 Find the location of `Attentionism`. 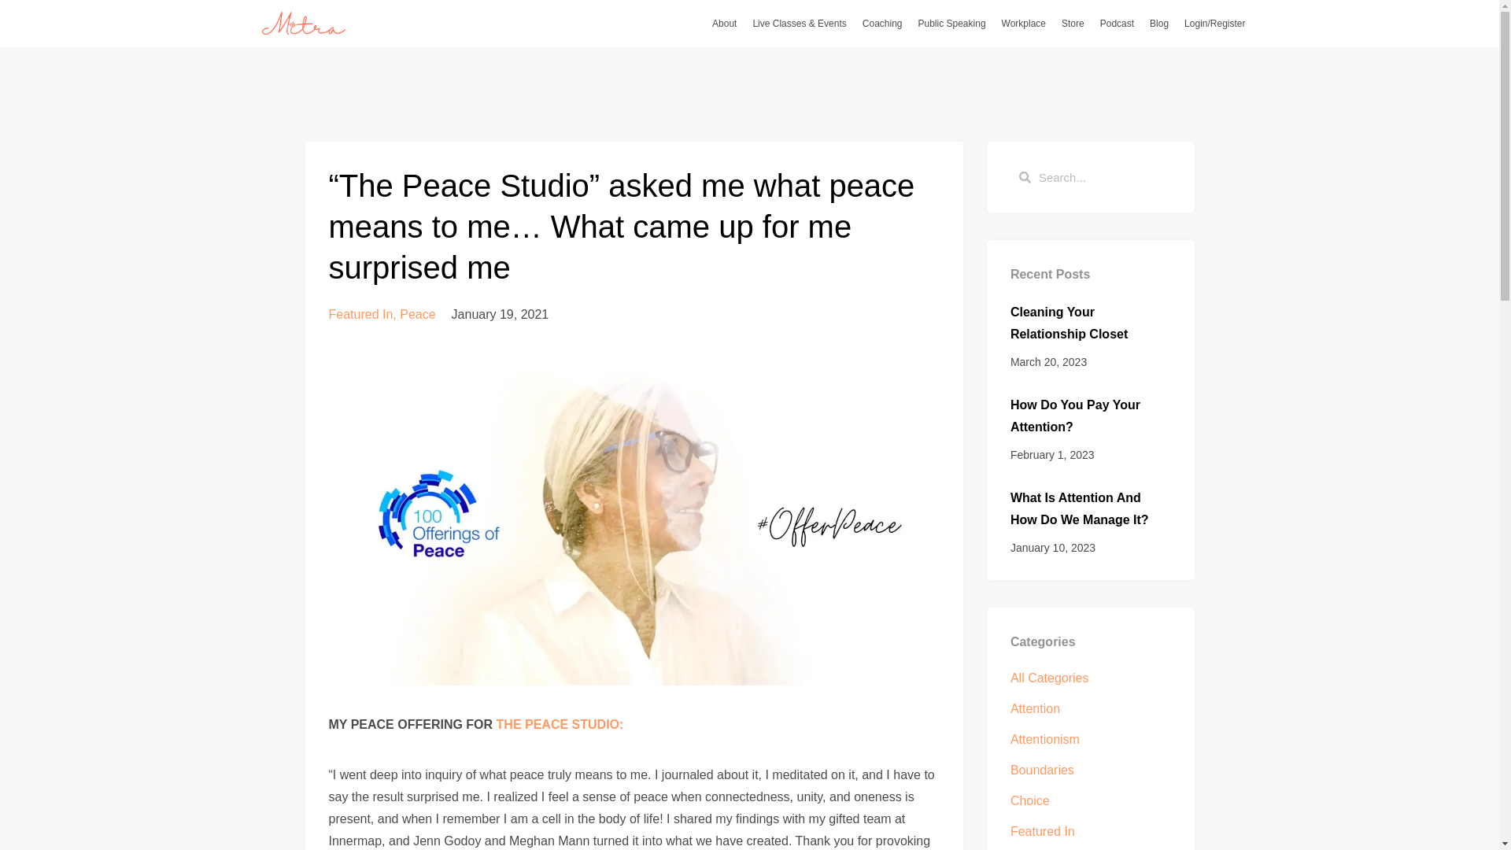

Attentionism is located at coordinates (1091, 739).